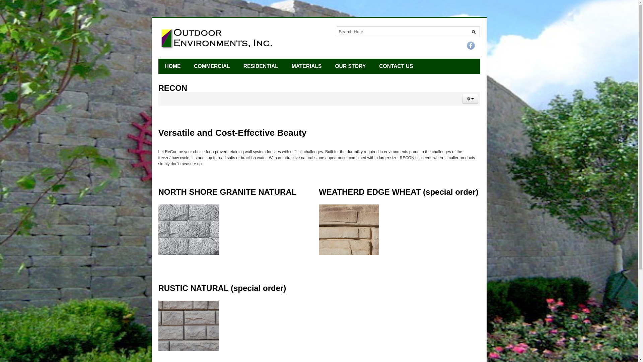 This screenshot has width=643, height=362. Describe the element at coordinates (212, 66) in the screenshot. I see `COMMERCIAL` at that location.